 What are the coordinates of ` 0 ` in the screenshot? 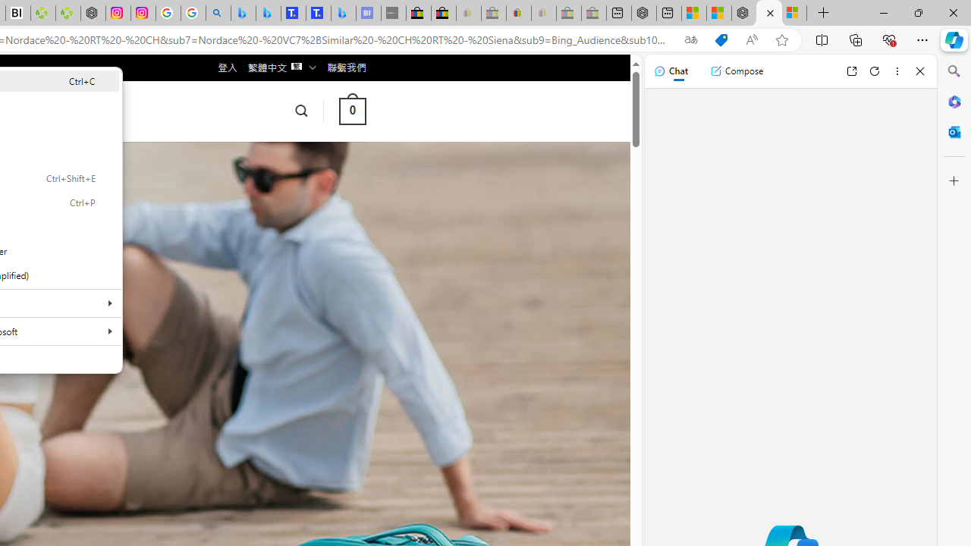 It's located at (352, 111).